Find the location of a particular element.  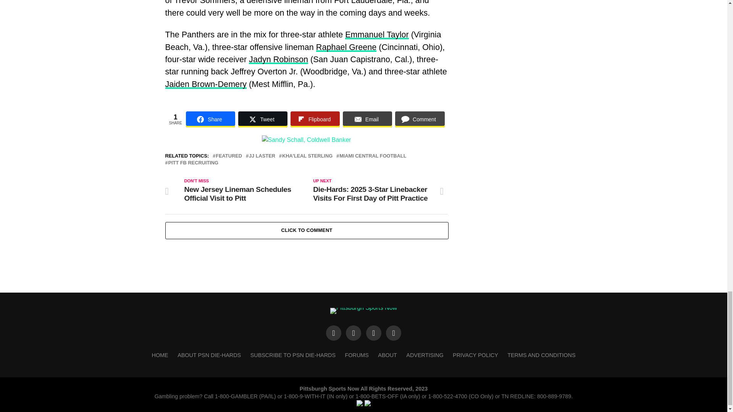

Share on Tweet is located at coordinates (263, 119).